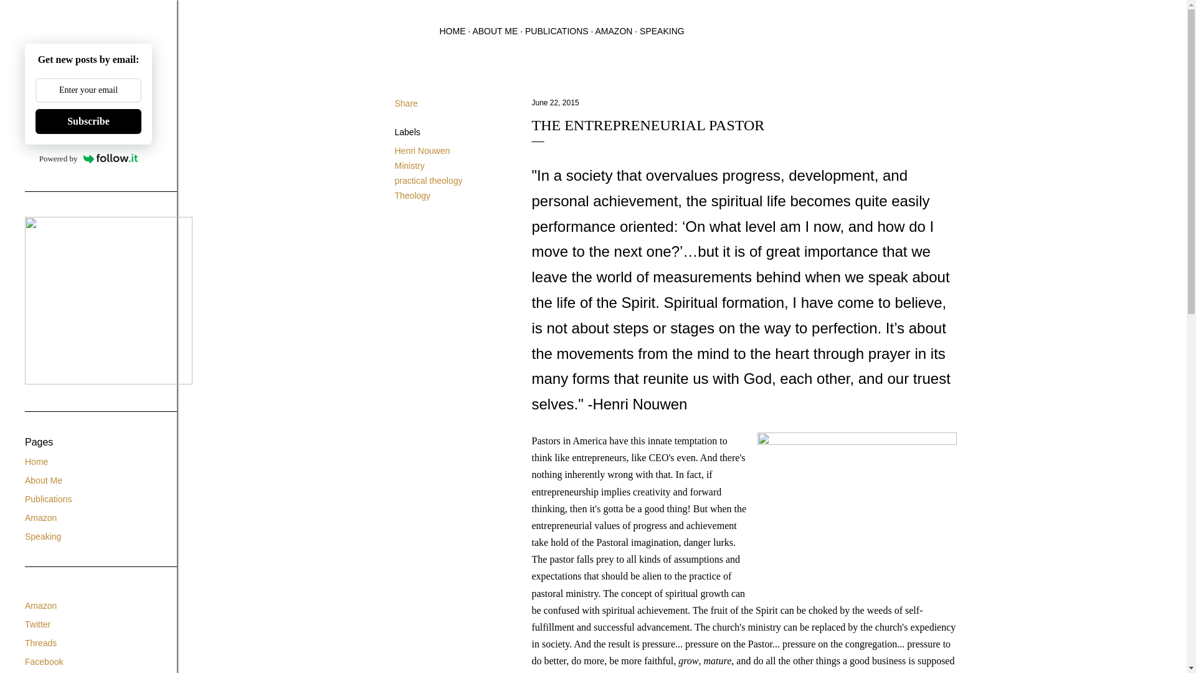  I want to click on Amazon, so click(40, 517).